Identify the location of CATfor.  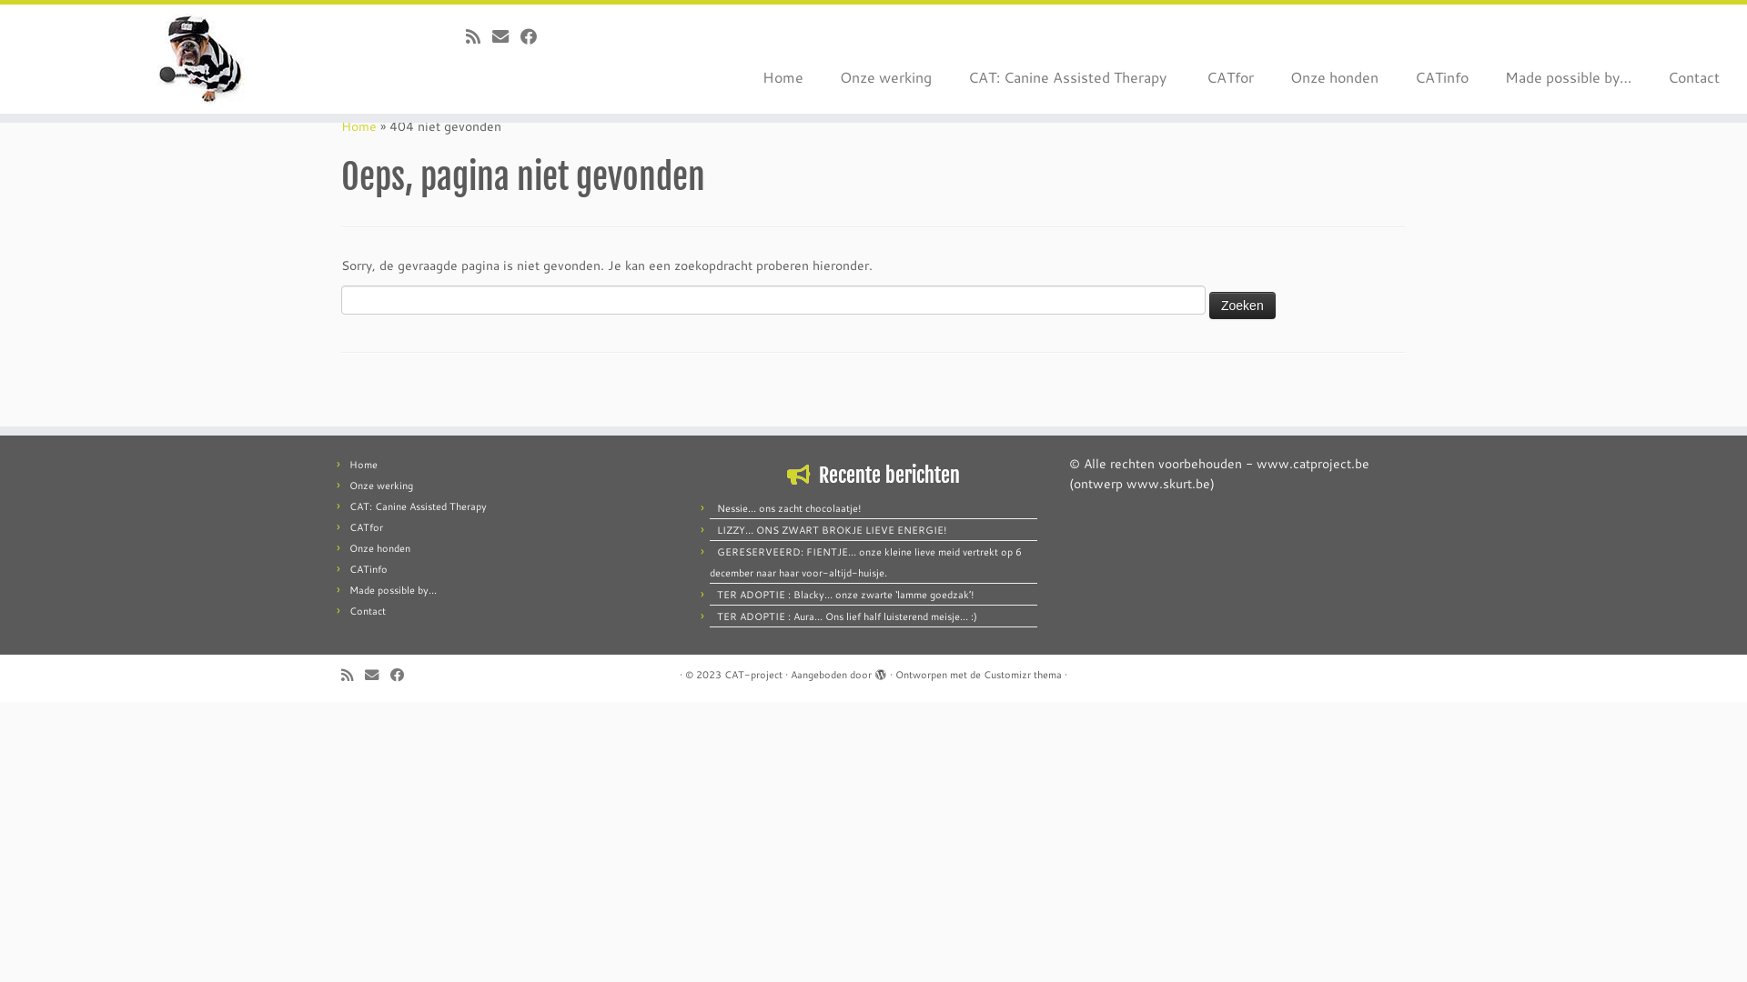
(1230, 77).